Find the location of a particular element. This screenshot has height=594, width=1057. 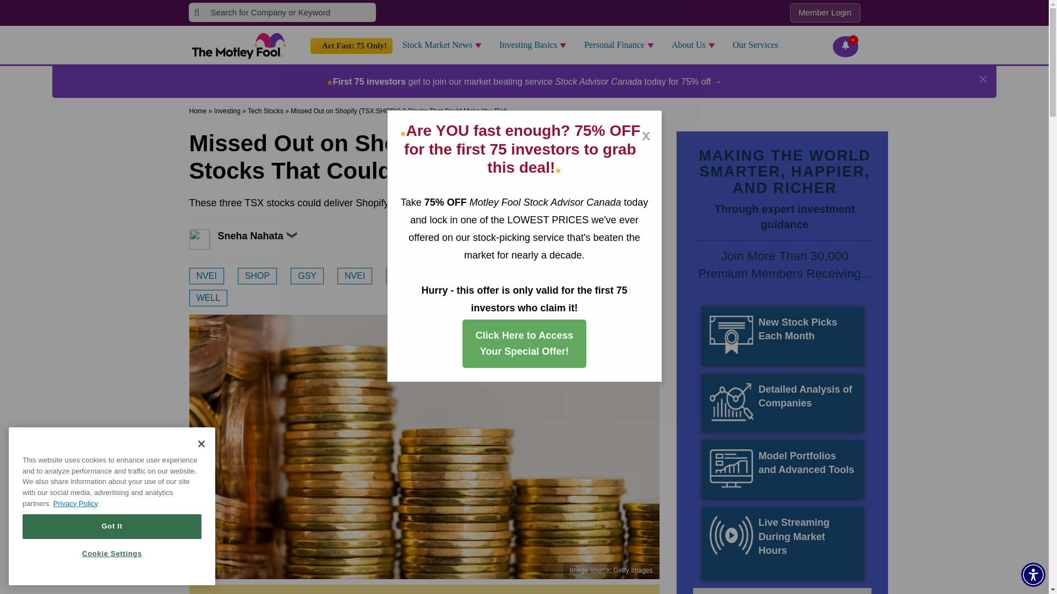

Investing Basics is located at coordinates (536, 45).